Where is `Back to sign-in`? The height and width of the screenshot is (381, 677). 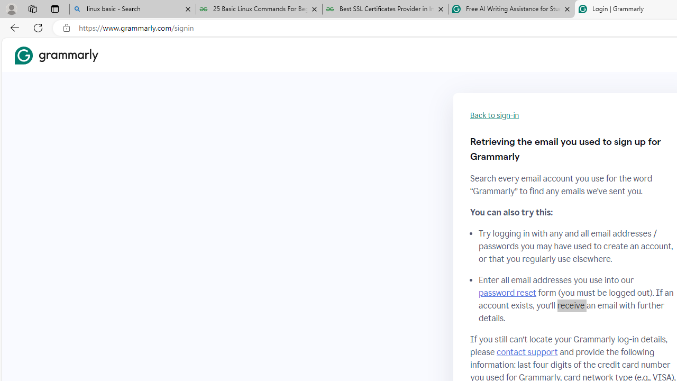 Back to sign-in is located at coordinates (495, 115).